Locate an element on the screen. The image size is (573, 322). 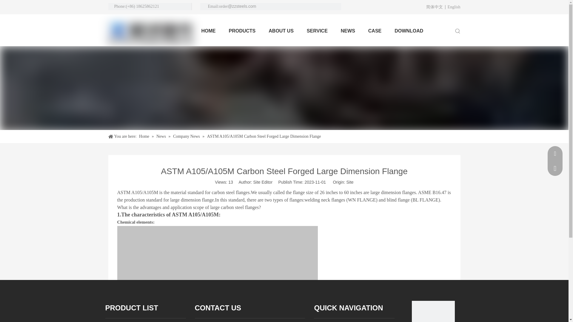
mA is located at coordinates (433, 311).